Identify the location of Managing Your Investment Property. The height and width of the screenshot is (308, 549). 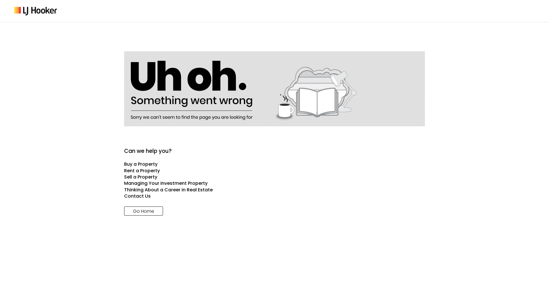
(274, 183).